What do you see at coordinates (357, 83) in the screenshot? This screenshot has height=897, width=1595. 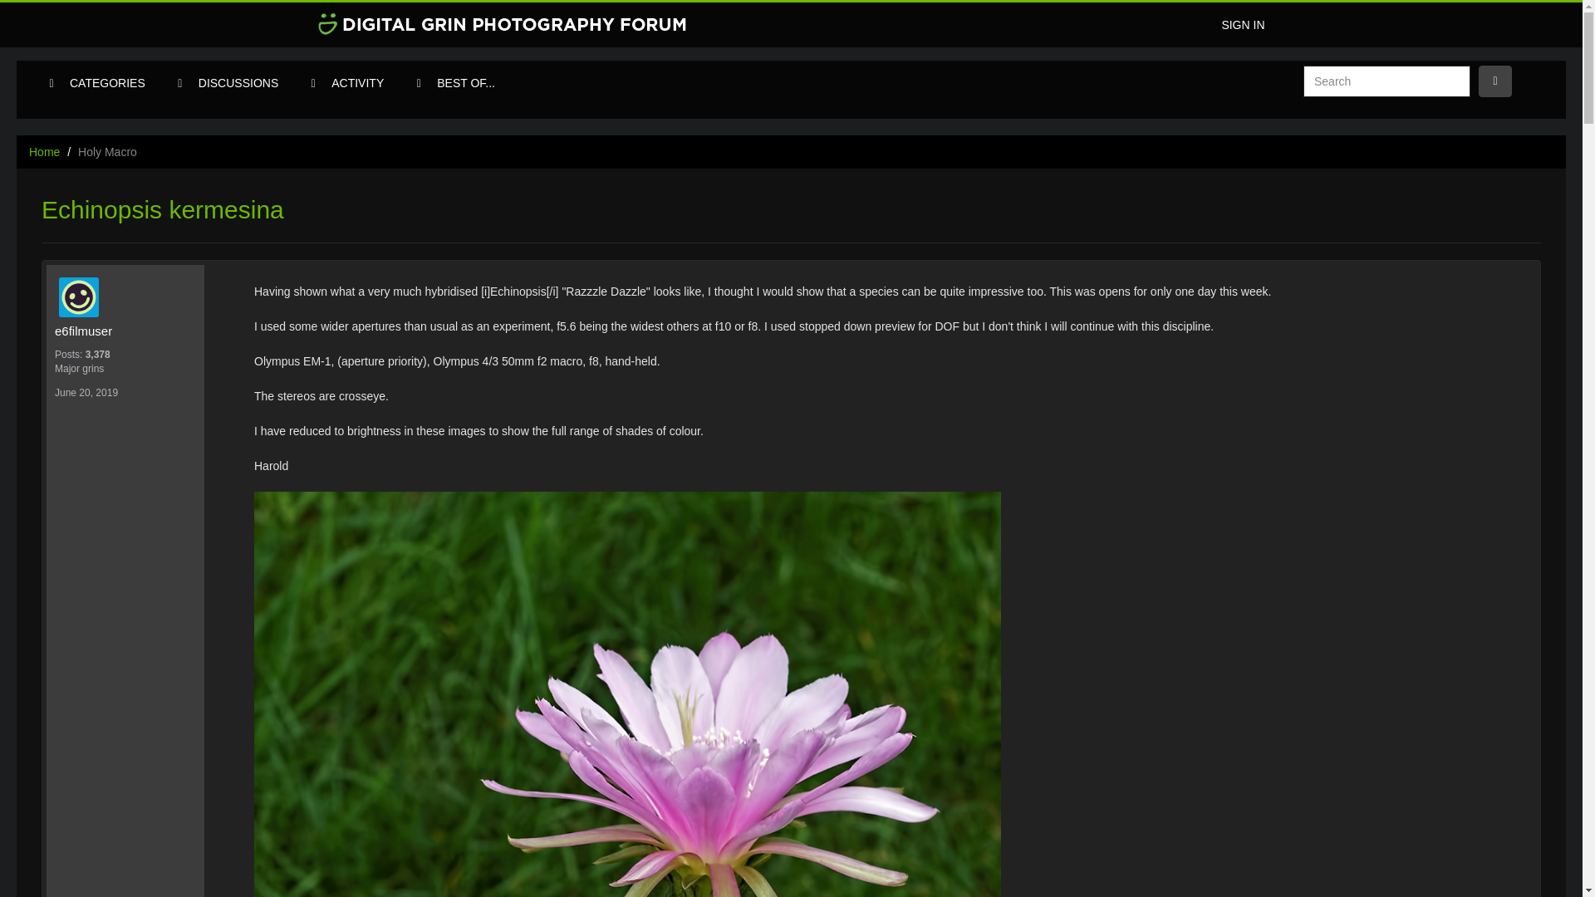 I see `ACTIVITY` at bounding box center [357, 83].